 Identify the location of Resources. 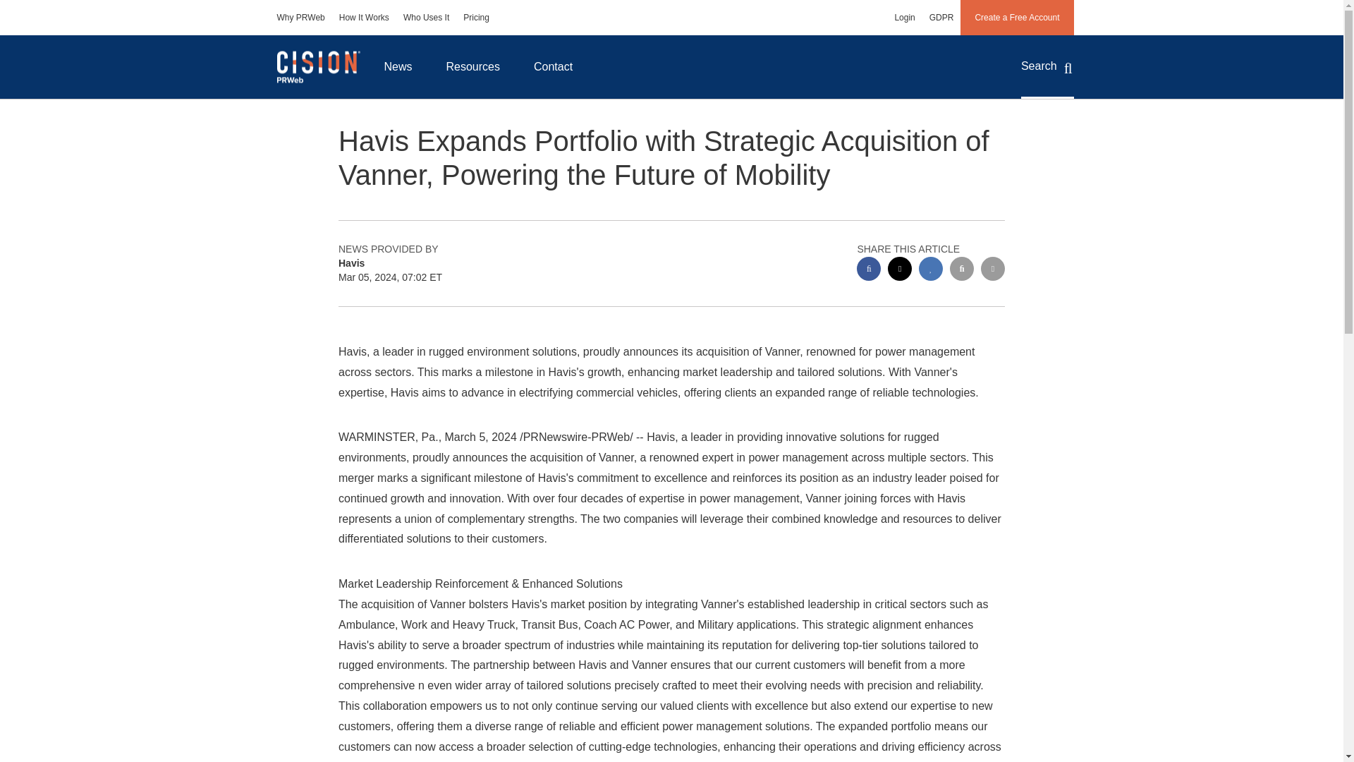
(472, 66).